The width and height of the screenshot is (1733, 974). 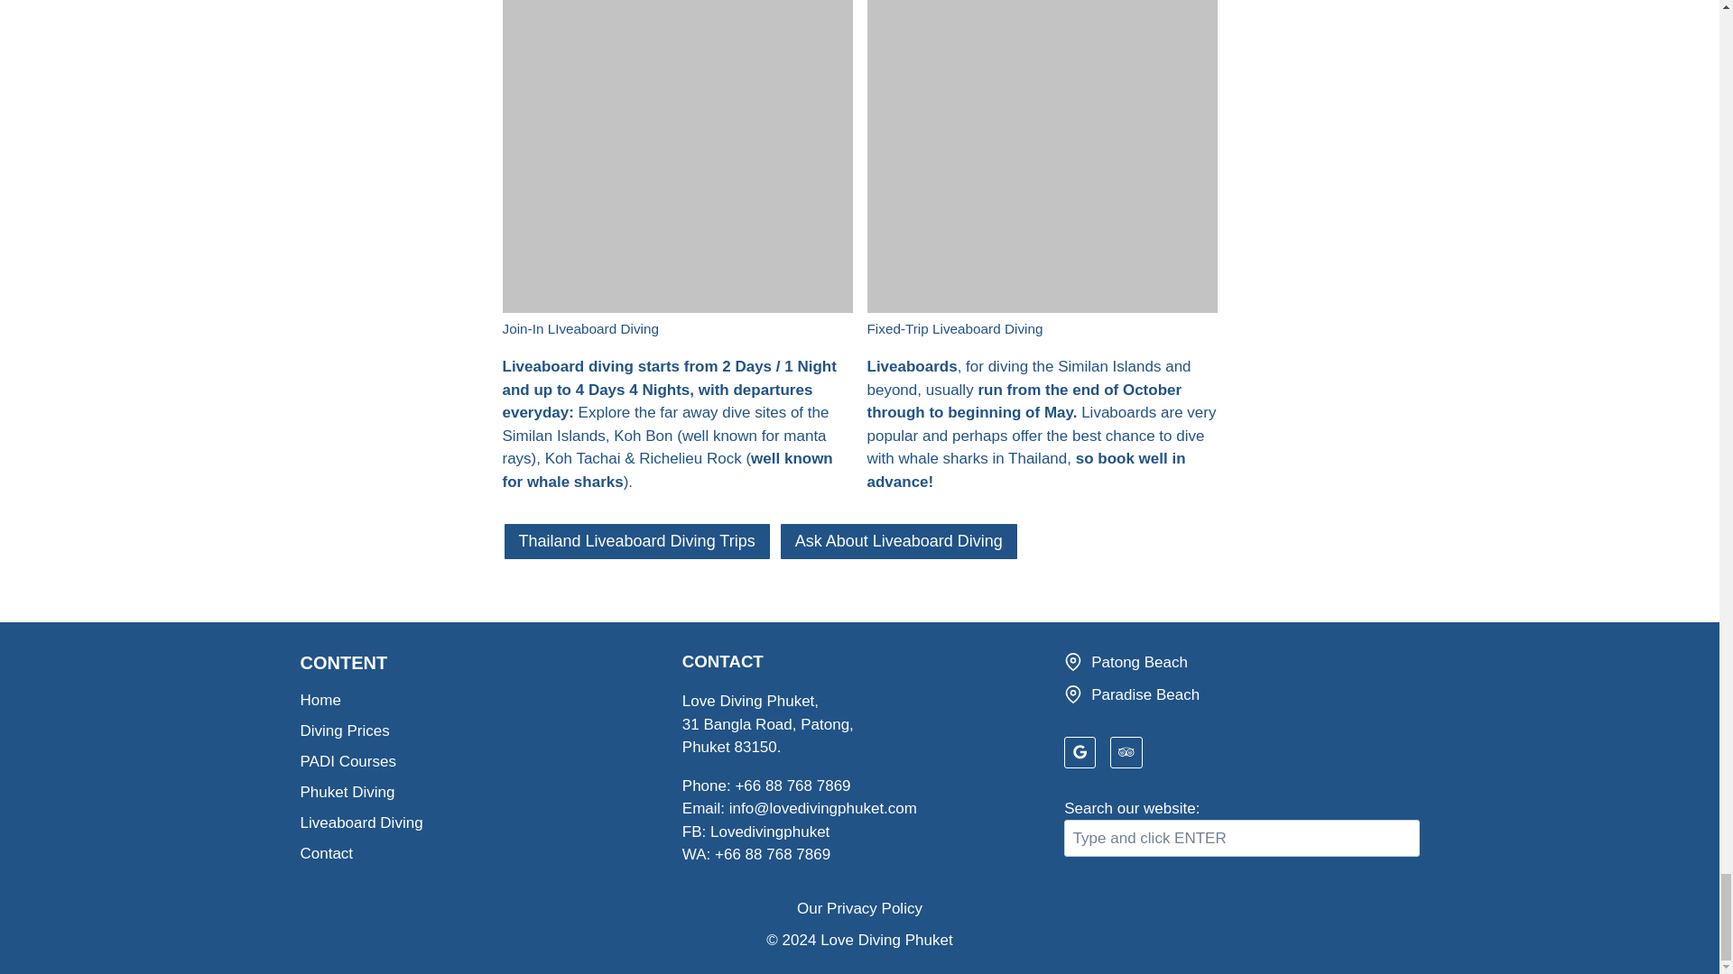 What do you see at coordinates (477, 853) in the screenshot?
I see `Contact` at bounding box center [477, 853].